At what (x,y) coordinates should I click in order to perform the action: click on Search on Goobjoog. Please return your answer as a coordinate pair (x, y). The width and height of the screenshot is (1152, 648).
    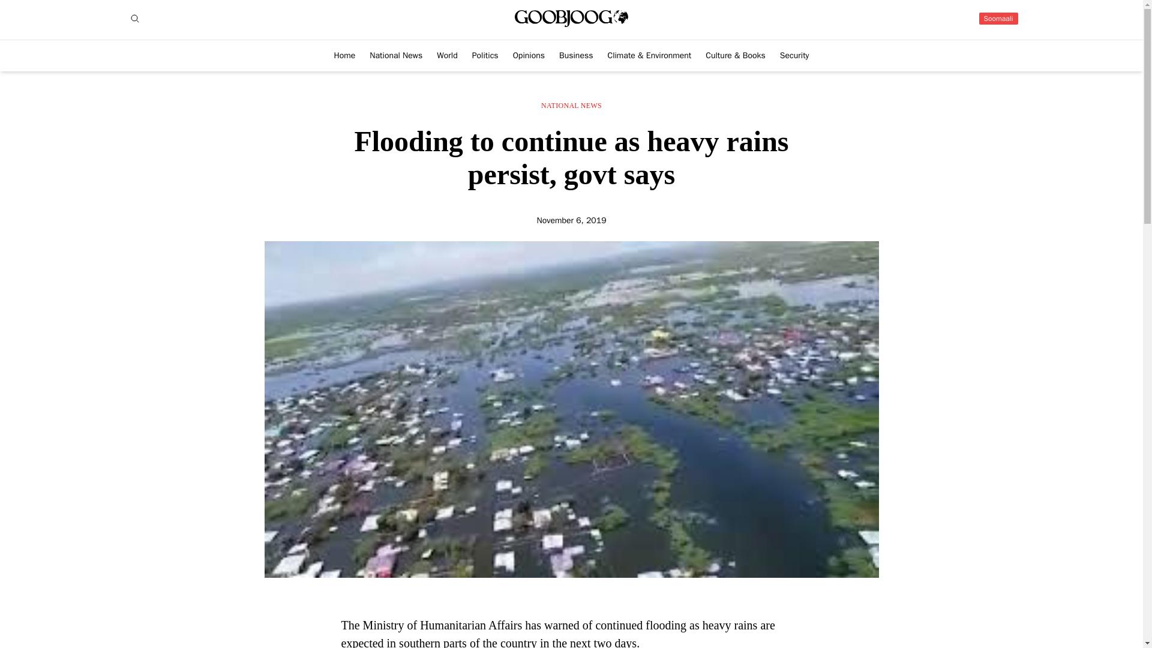
    Looking at the image, I should click on (134, 19).